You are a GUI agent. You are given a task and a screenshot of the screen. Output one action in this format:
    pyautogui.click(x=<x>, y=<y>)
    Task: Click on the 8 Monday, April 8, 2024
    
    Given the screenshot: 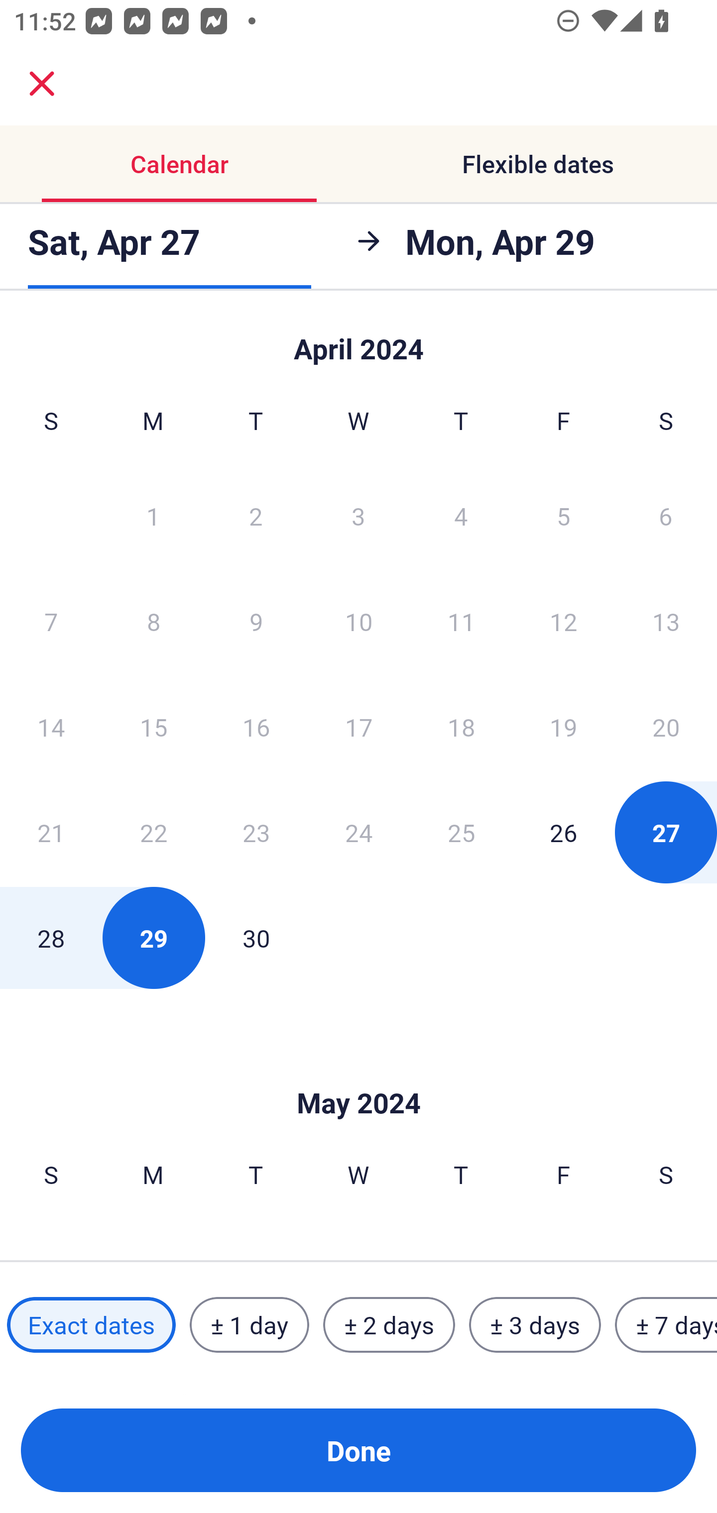 What is the action you would take?
    pyautogui.click(x=153, y=621)
    